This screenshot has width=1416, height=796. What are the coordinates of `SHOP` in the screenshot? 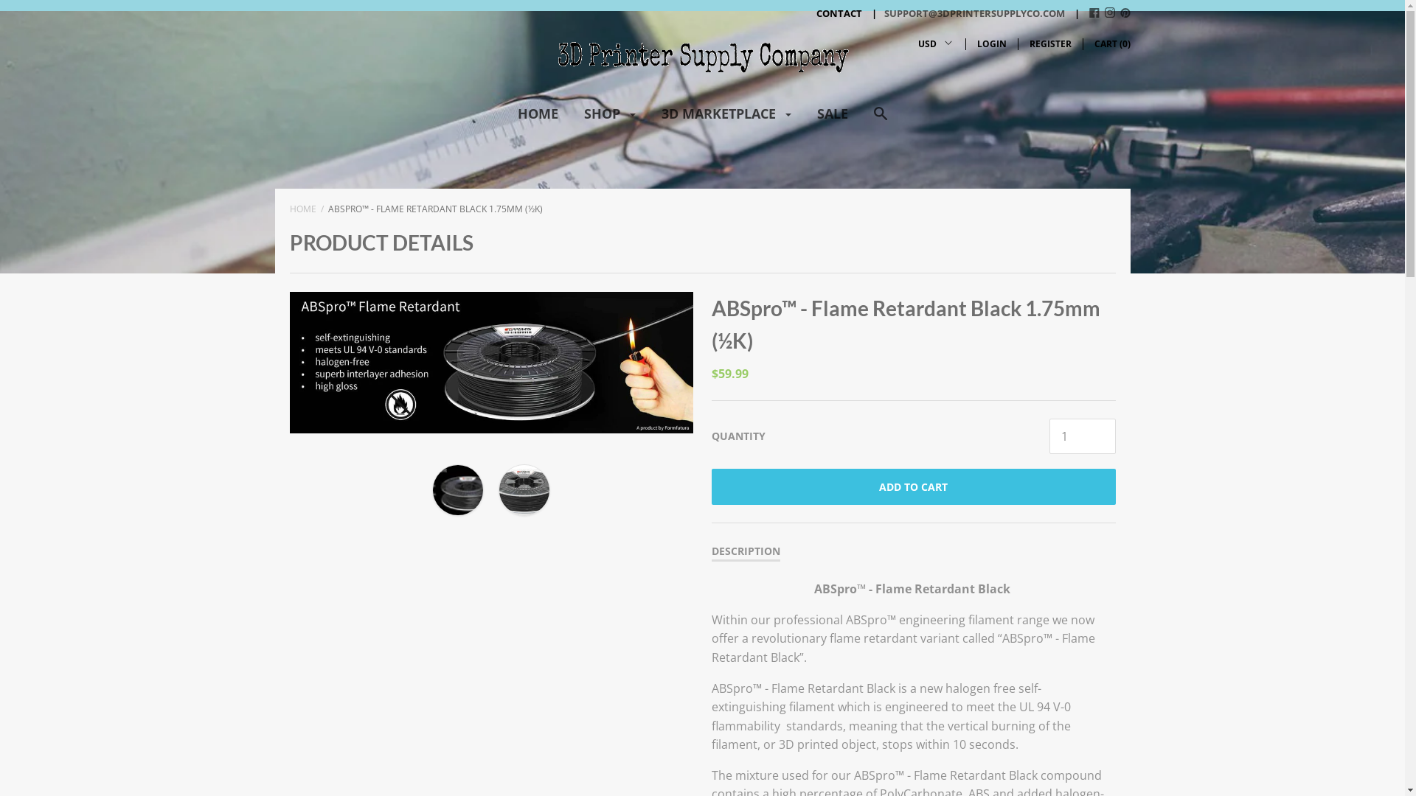 It's located at (610, 119).